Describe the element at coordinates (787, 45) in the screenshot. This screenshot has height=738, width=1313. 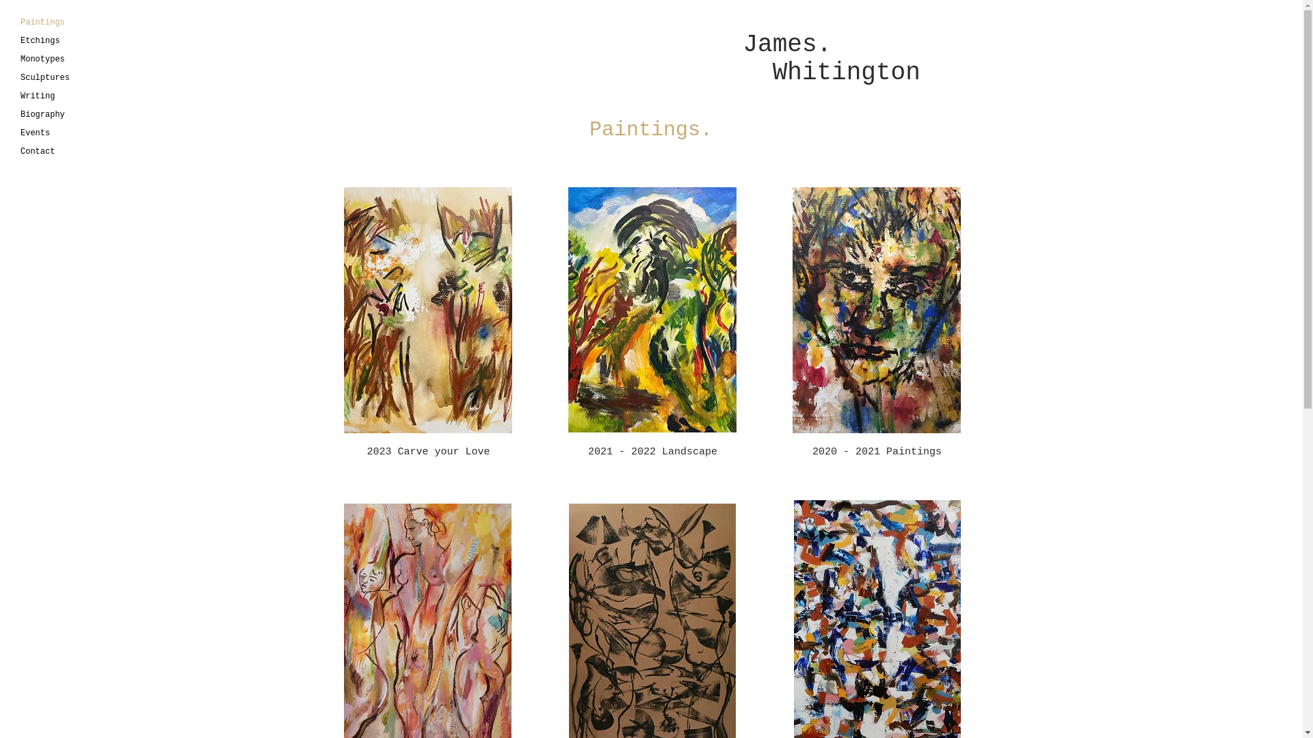
I see `James.` at that location.